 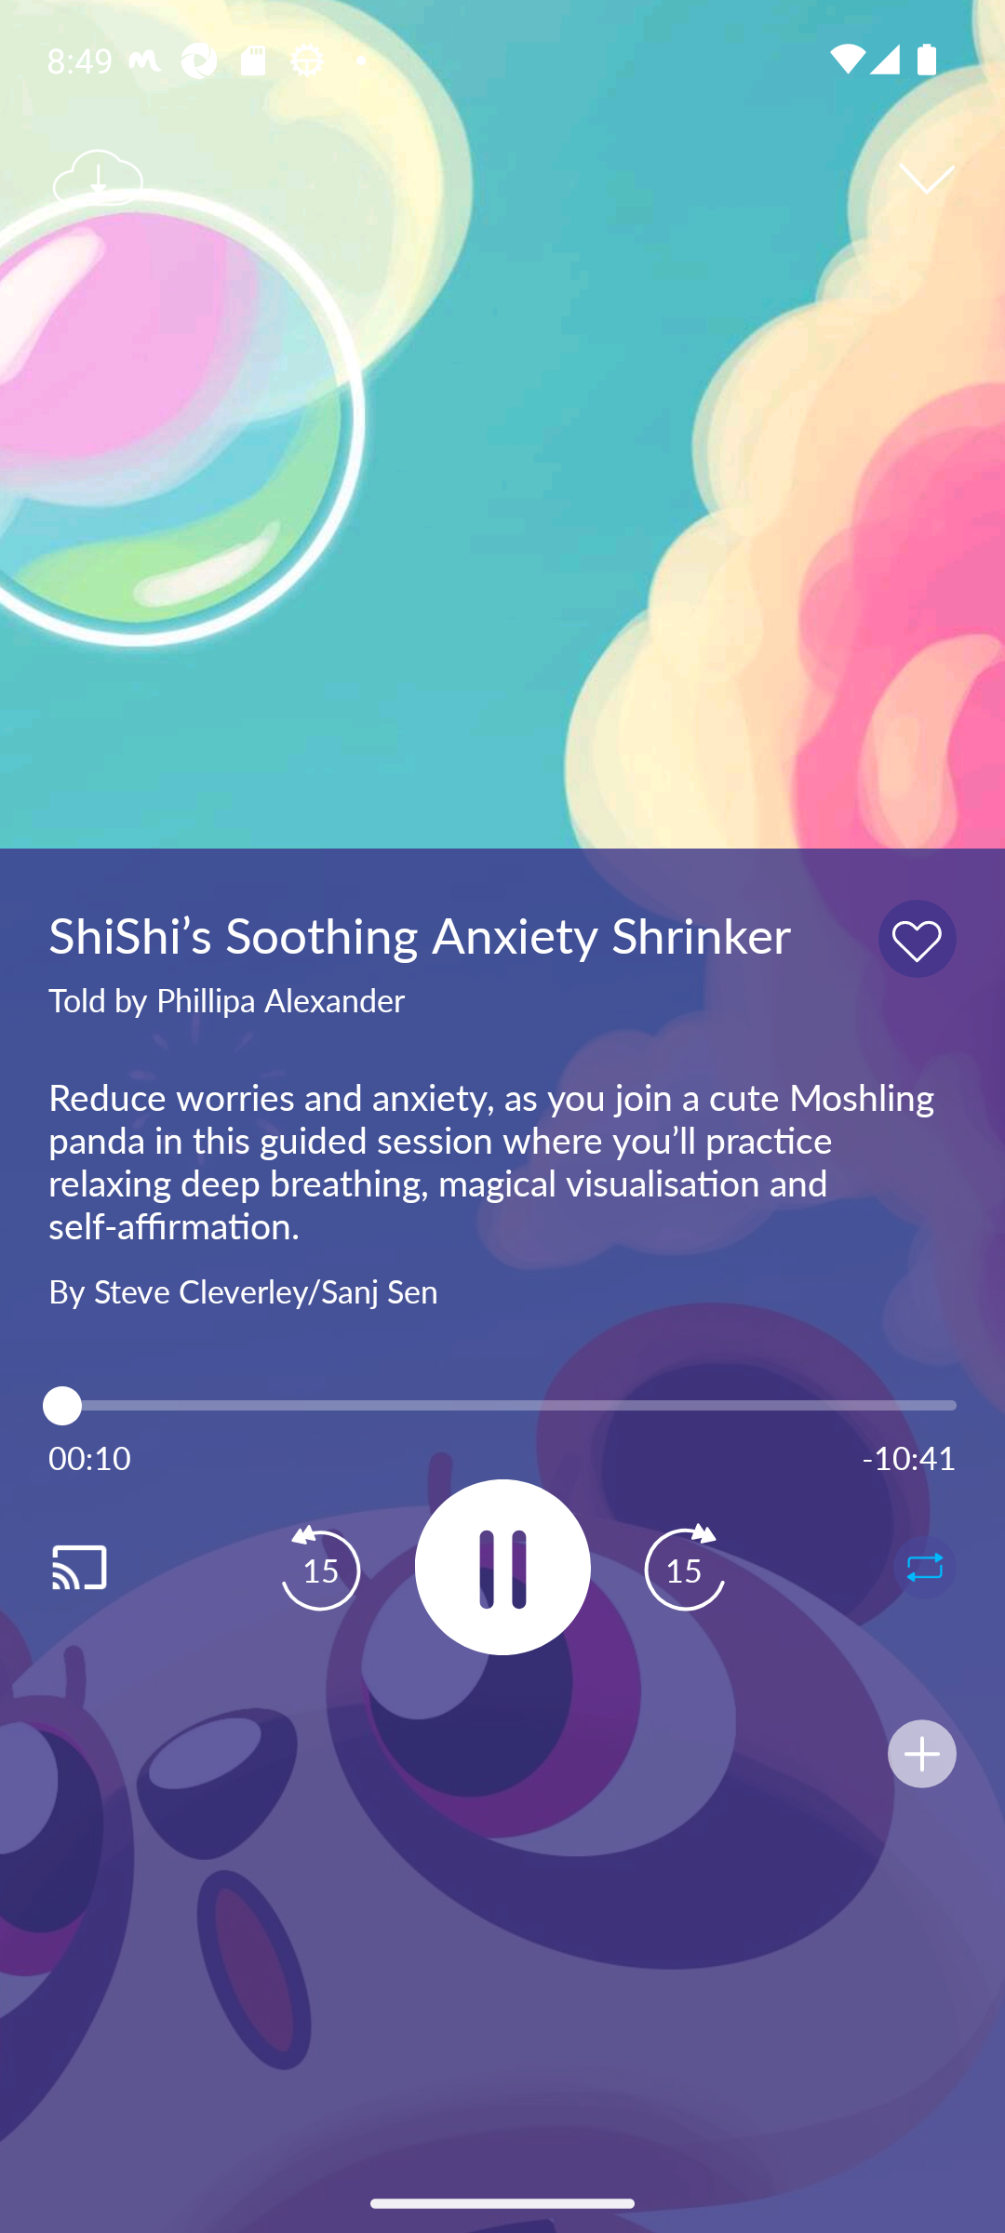 What do you see at coordinates (108, 1567) in the screenshot?
I see `Cast. Disconnected` at bounding box center [108, 1567].